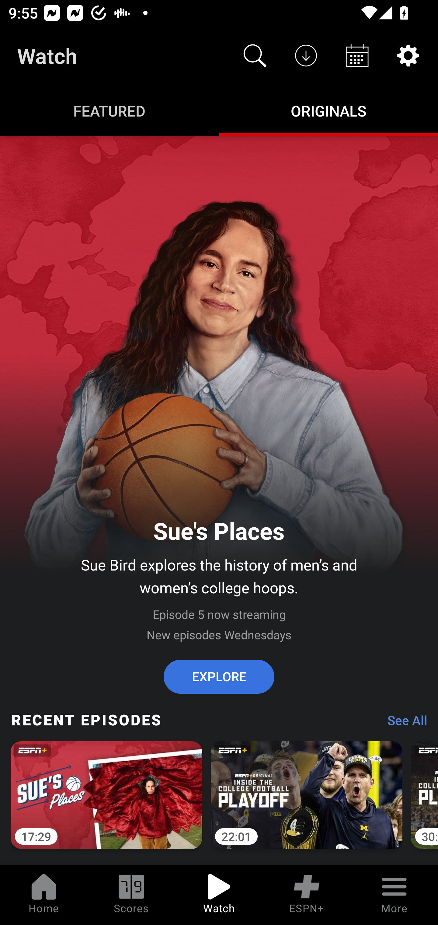 The height and width of the screenshot is (925, 438). What do you see at coordinates (403, 723) in the screenshot?
I see `See All` at bounding box center [403, 723].